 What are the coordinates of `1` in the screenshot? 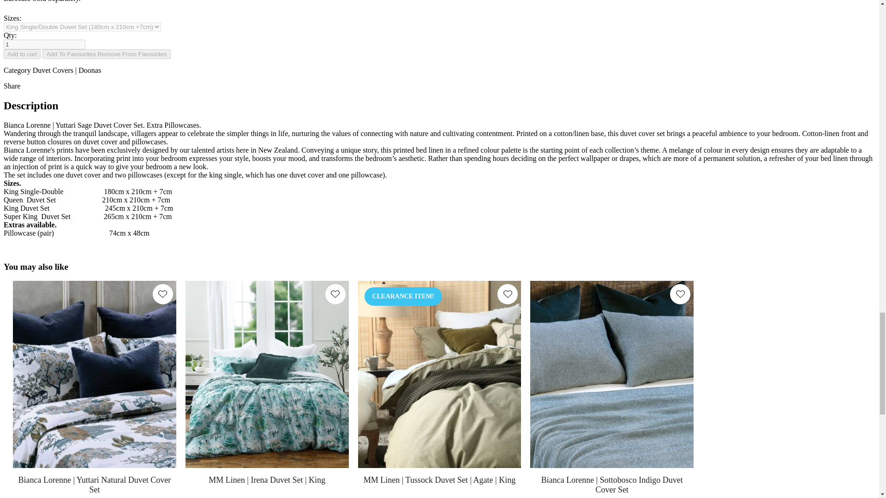 It's located at (44, 44).